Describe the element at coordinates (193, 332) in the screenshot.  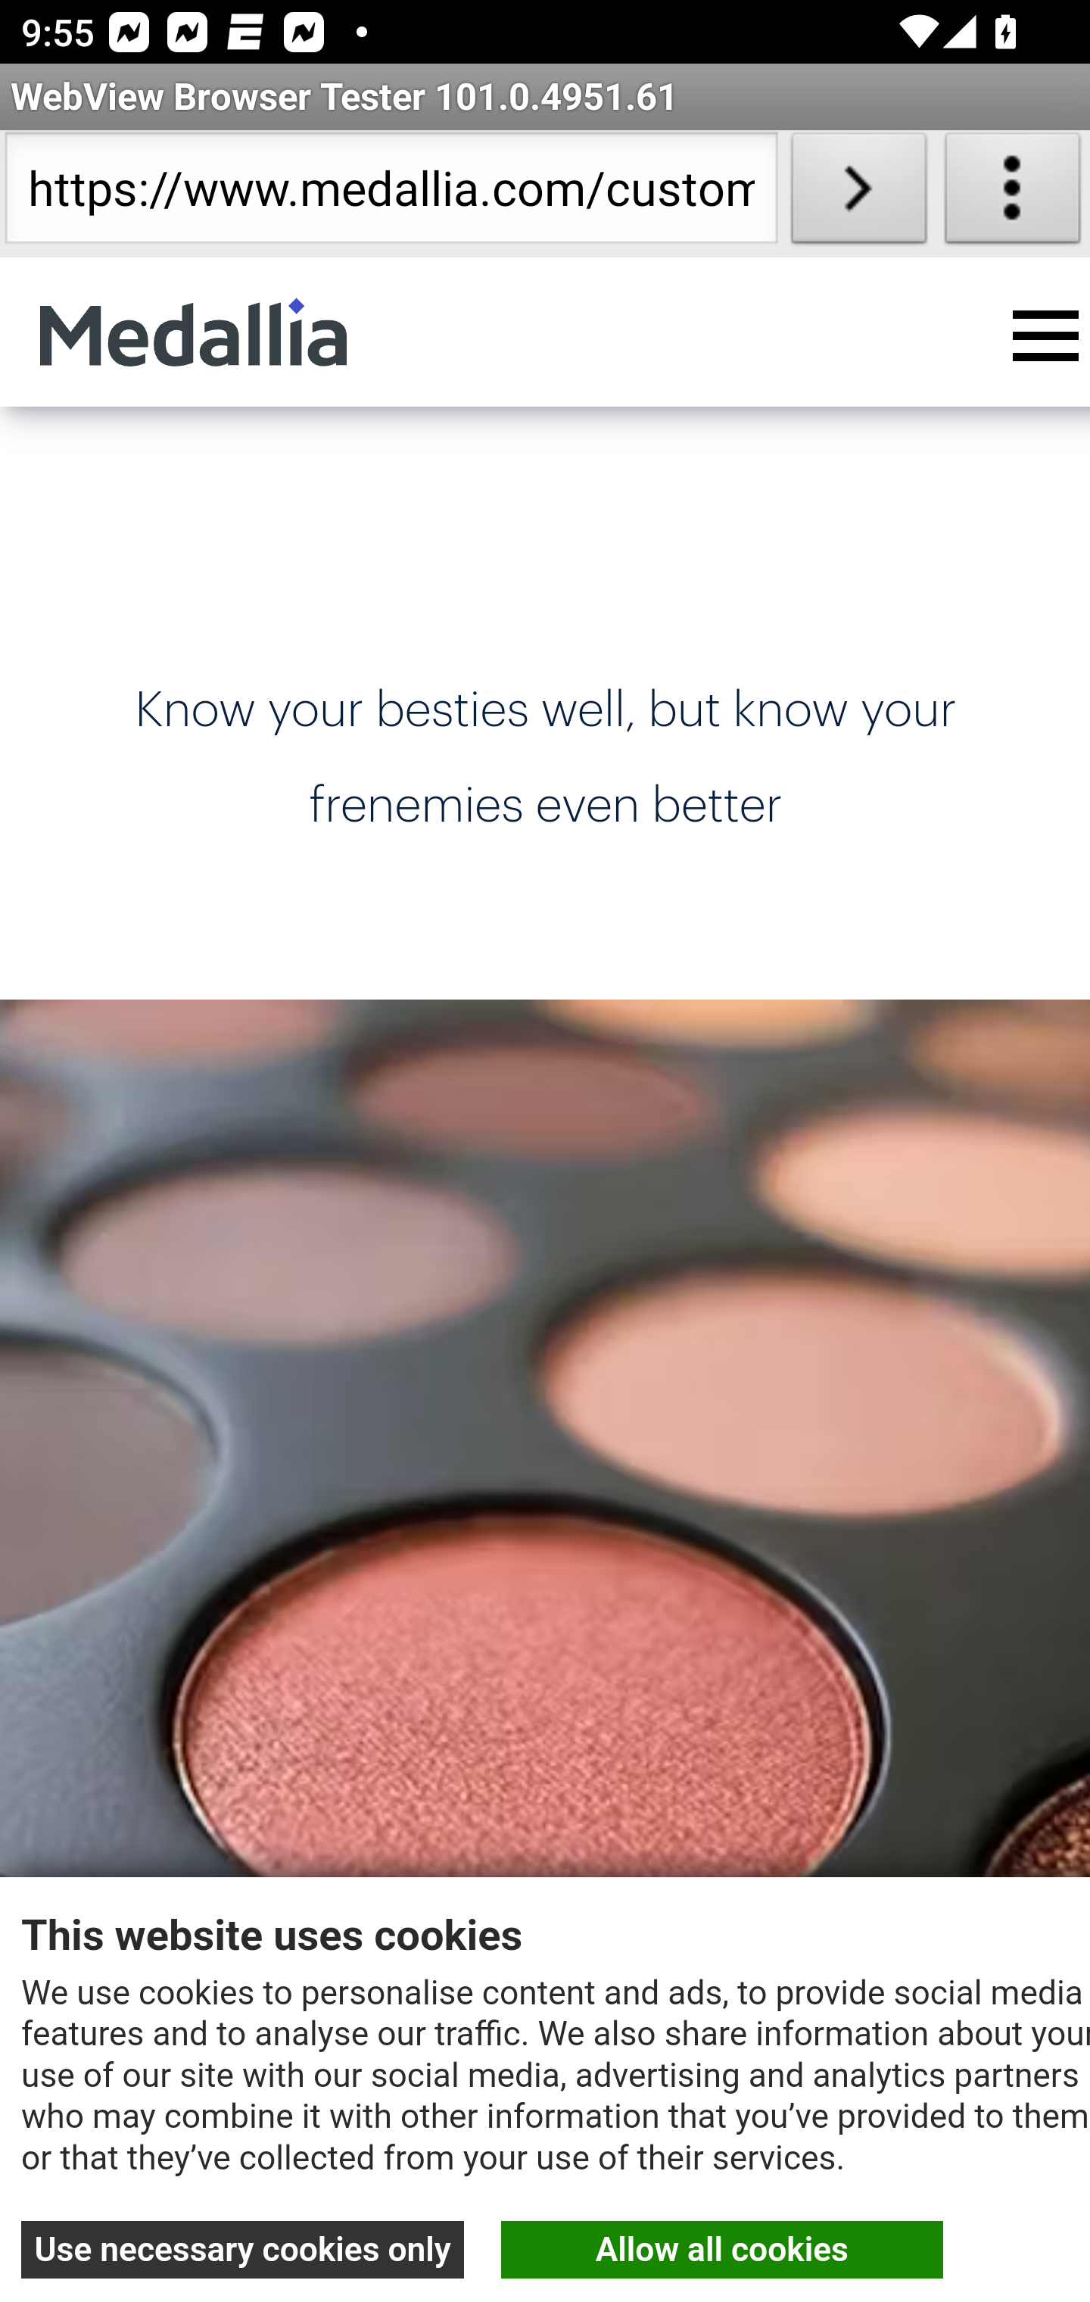
I see `Medallia` at that location.